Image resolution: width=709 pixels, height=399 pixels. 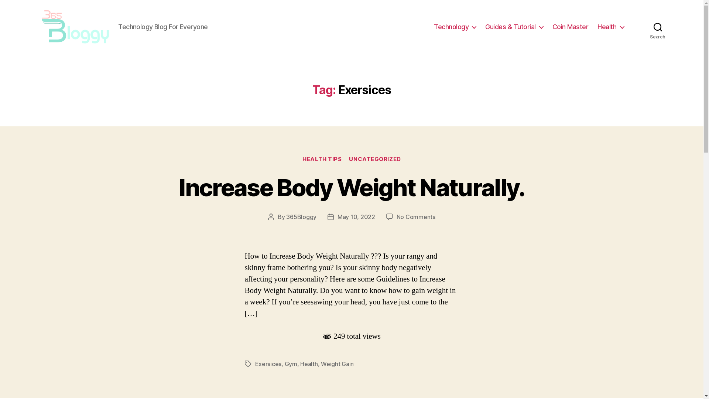 I want to click on Search, so click(x=658, y=27).